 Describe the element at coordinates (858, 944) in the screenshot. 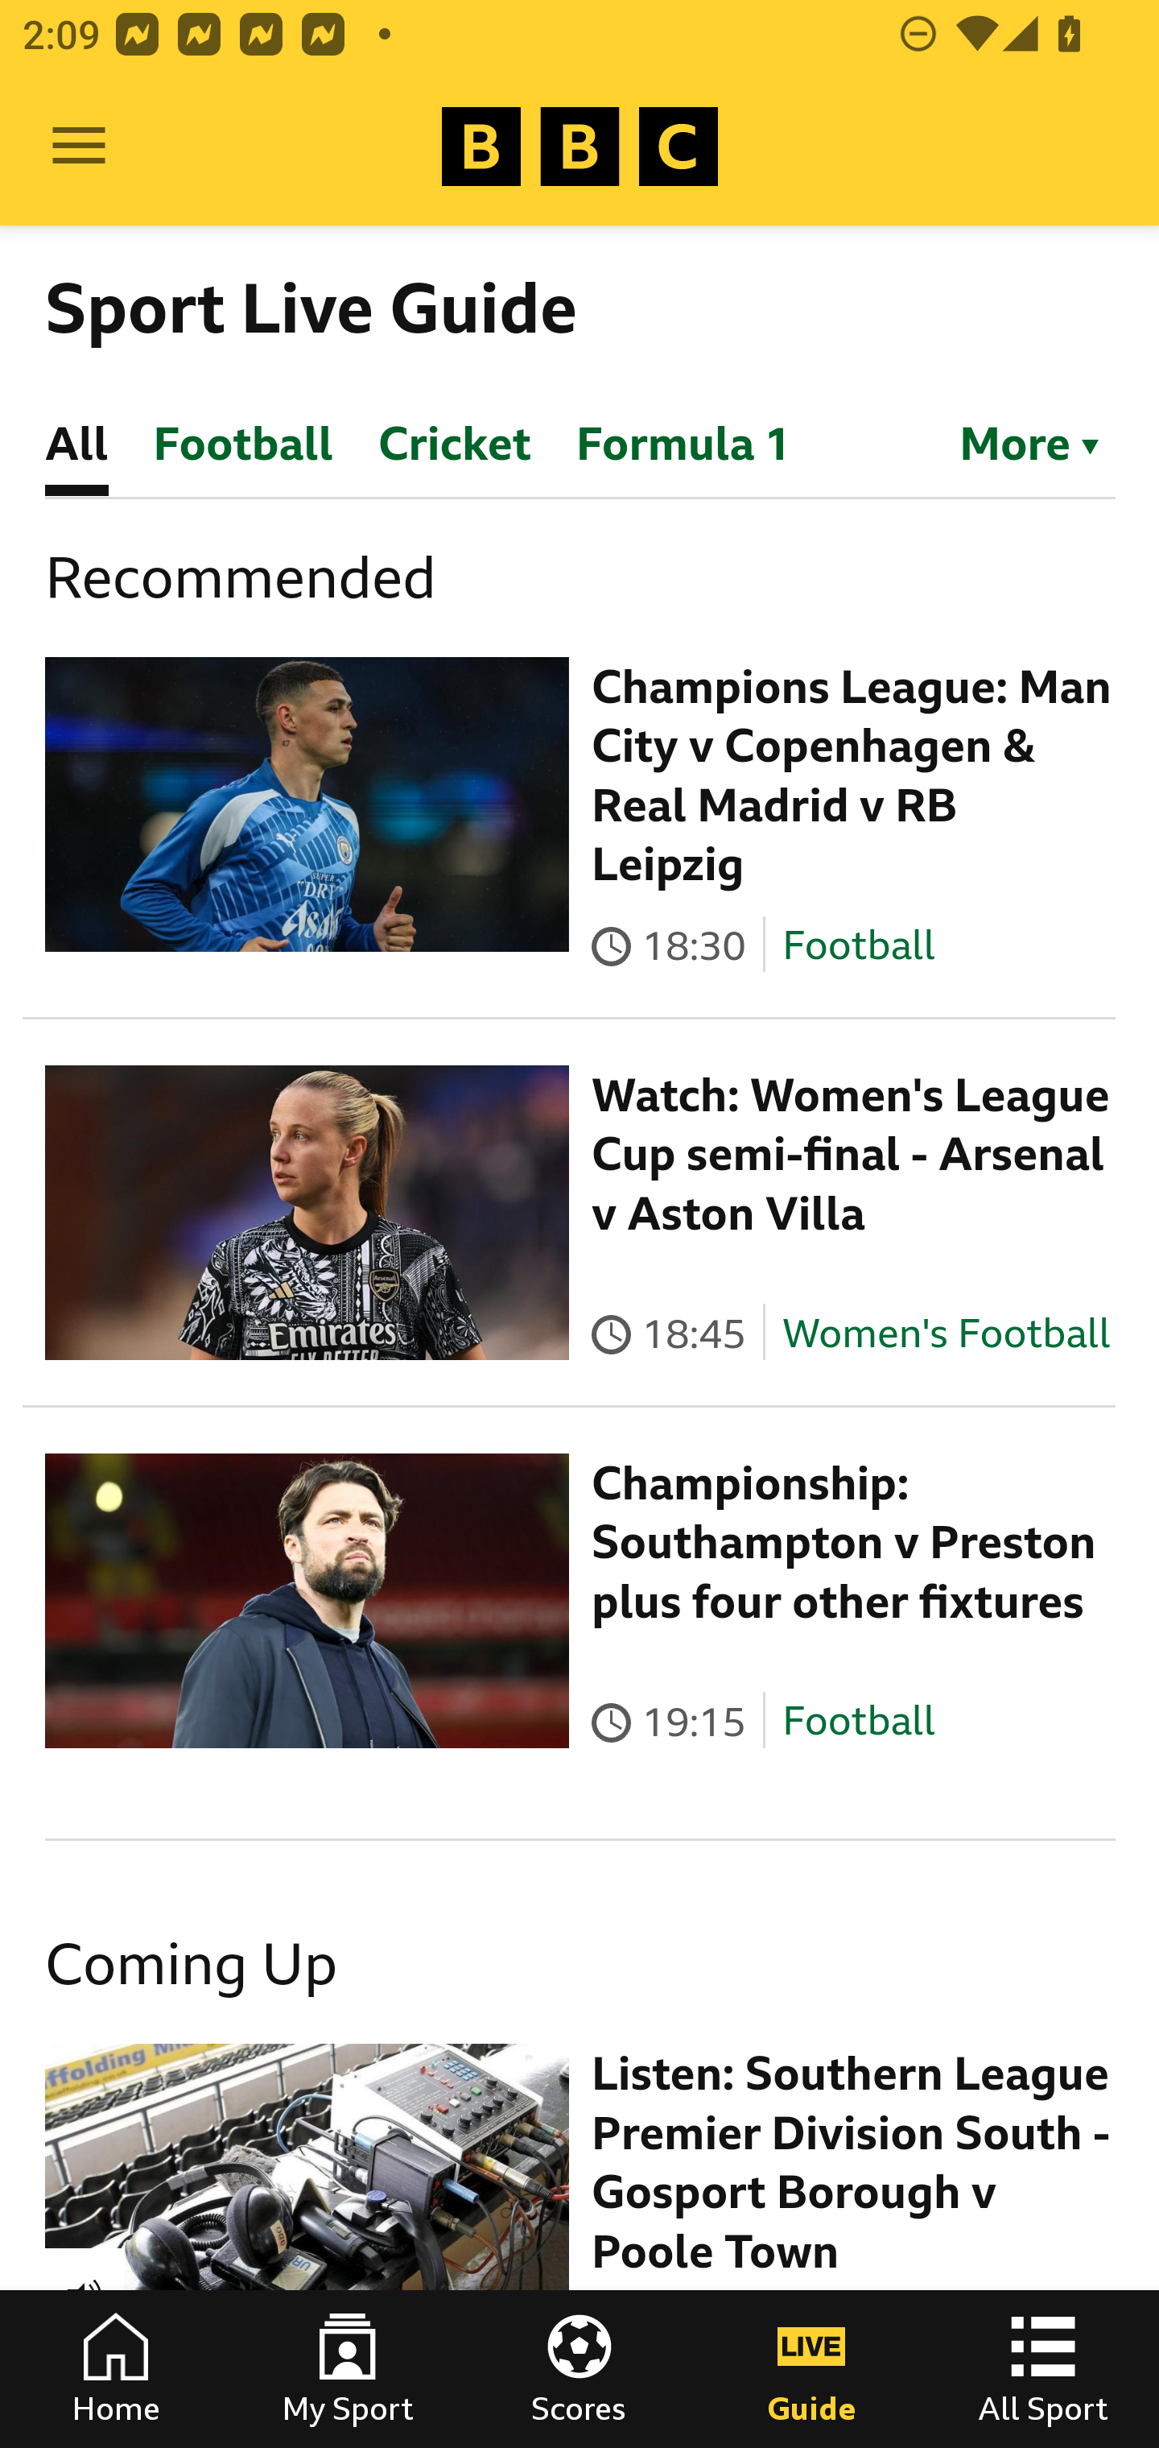

I see `Football` at that location.